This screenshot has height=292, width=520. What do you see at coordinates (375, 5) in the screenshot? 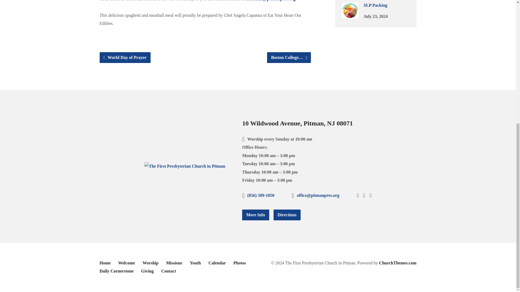
I see `SLP Packing` at bounding box center [375, 5].